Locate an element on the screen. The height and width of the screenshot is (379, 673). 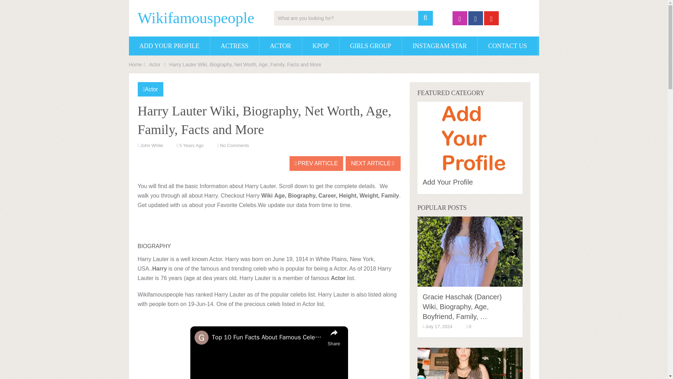
Posts by John White is located at coordinates (151, 145).